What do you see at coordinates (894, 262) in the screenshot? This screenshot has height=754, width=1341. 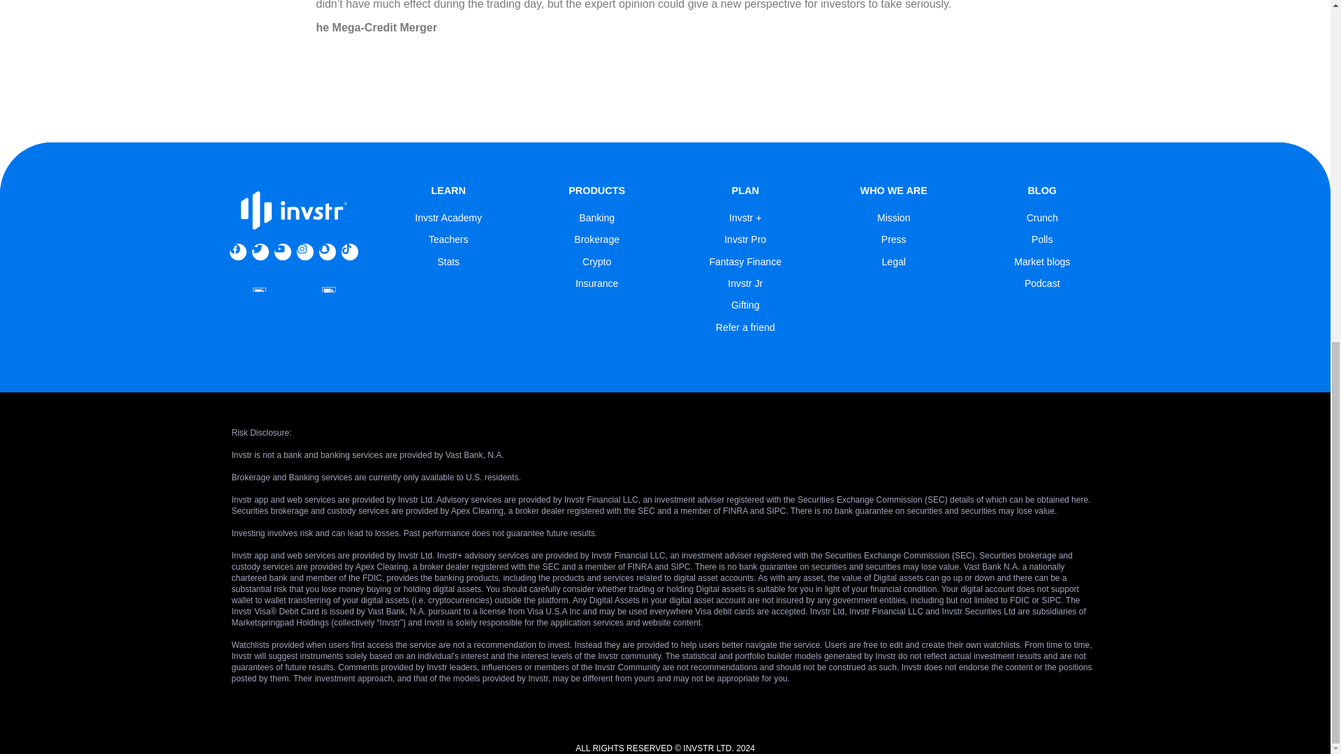 I see `Legal` at bounding box center [894, 262].